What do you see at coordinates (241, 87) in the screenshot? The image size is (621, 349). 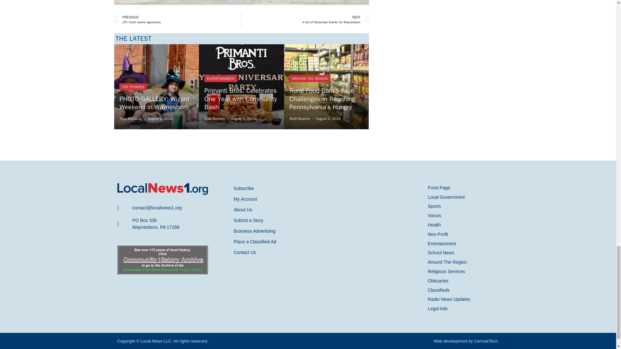 I see `PHOTO GALLERY: Wizard Weekend in Waynesboro` at bounding box center [241, 87].